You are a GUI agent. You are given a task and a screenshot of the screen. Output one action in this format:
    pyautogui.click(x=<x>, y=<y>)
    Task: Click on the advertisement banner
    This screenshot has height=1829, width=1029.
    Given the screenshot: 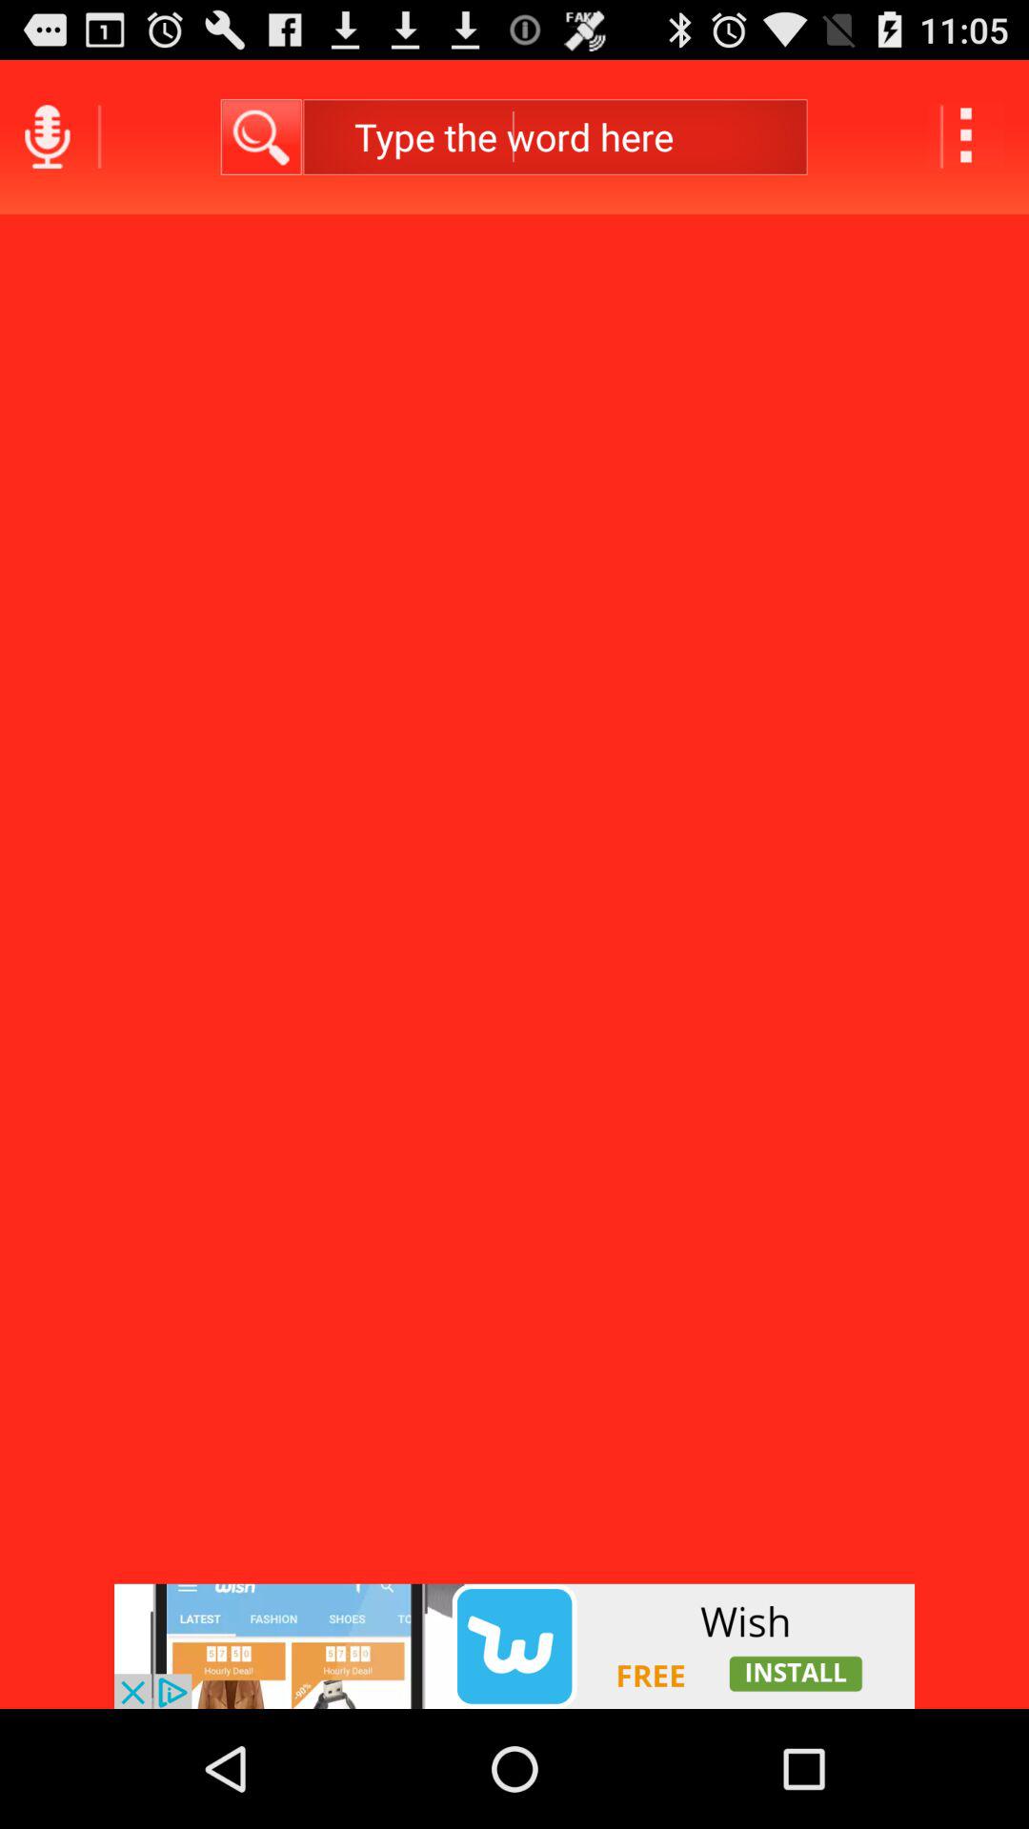 What is the action you would take?
    pyautogui.click(x=514, y=1646)
    